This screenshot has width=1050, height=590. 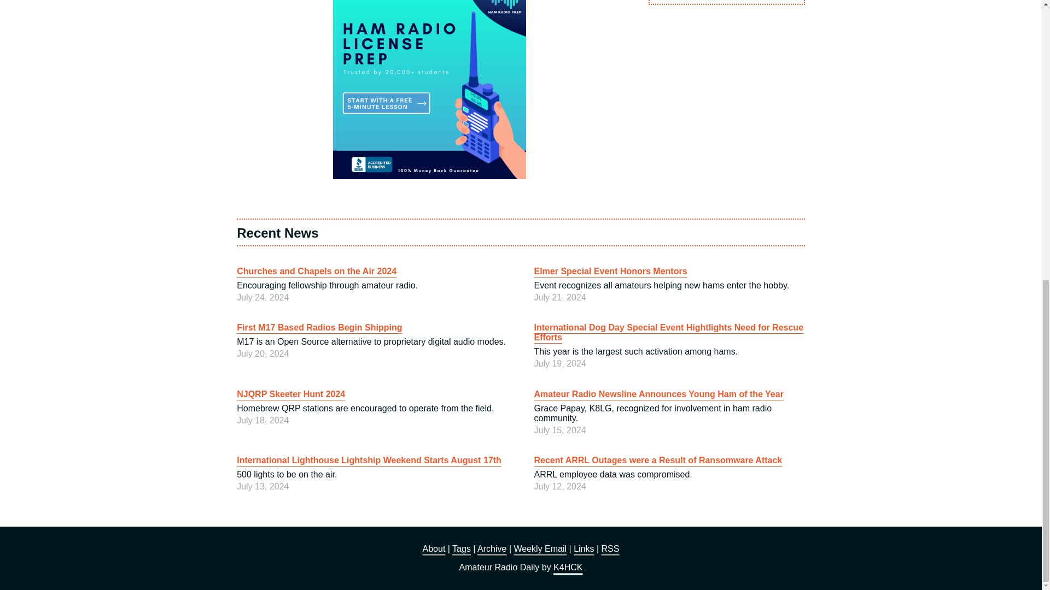 What do you see at coordinates (610, 271) in the screenshot?
I see `Elmer Special Event Honors Mentors` at bounding box center [610, 271].